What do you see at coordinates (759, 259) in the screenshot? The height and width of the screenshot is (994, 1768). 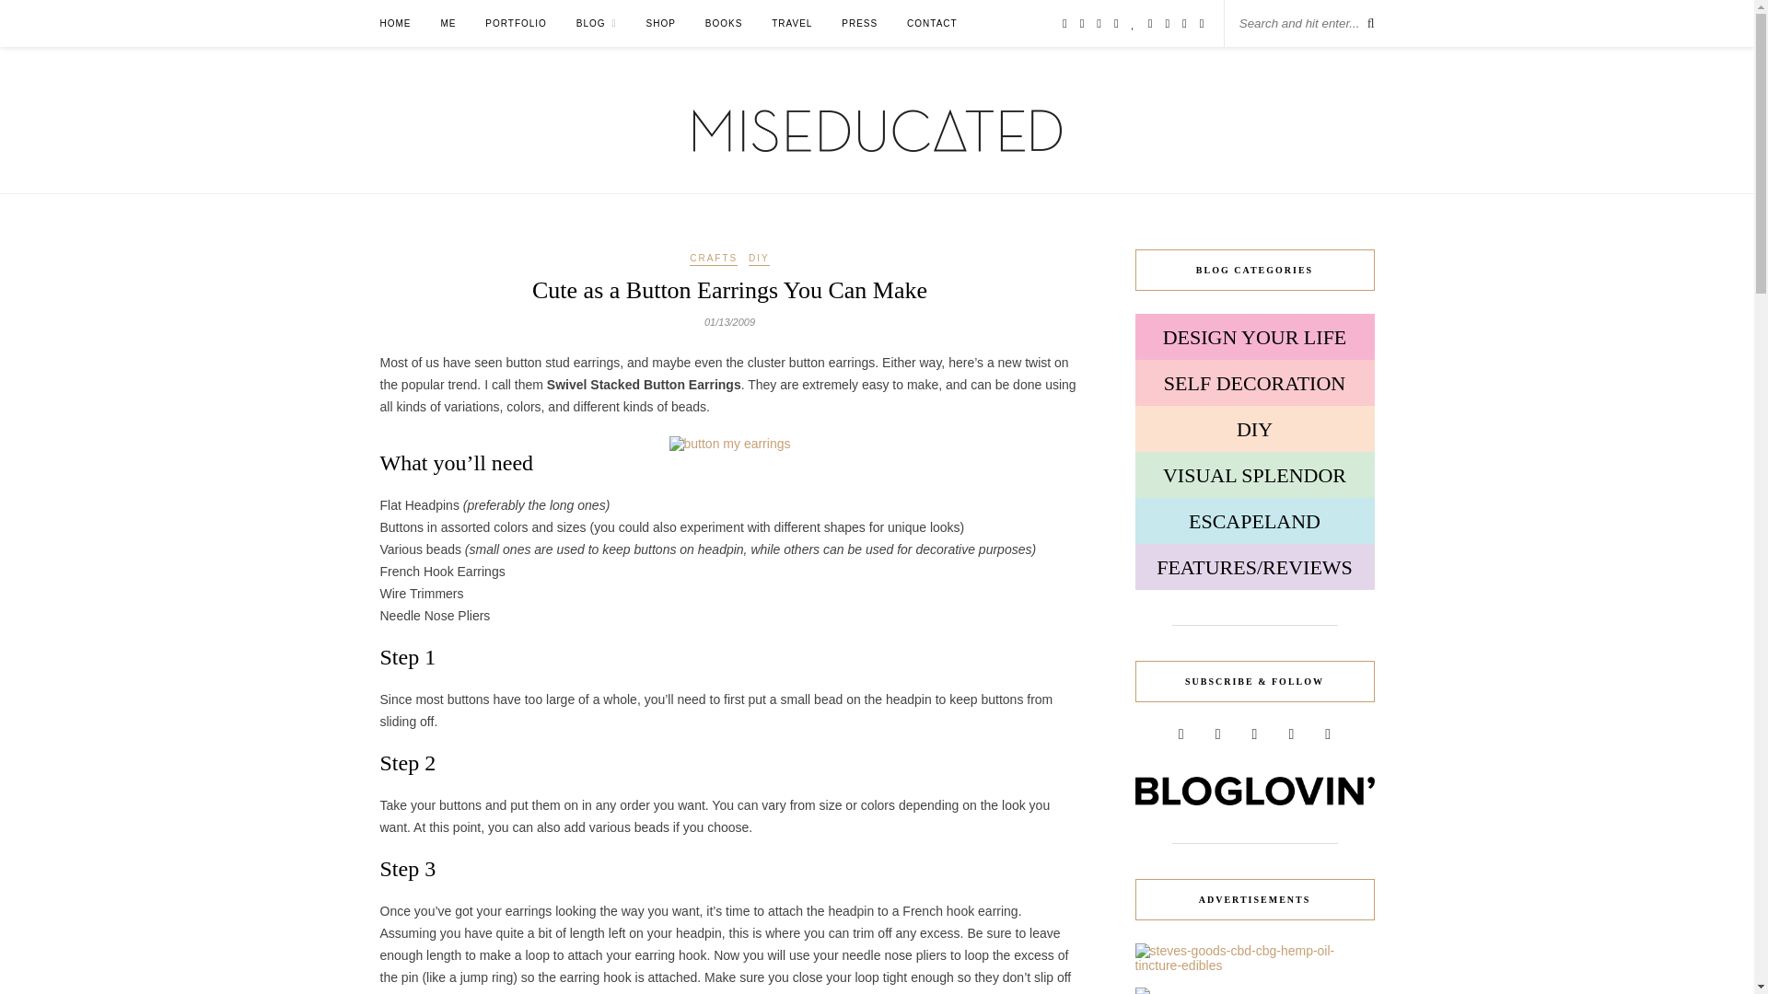 I see `View all posts in DIY` at bounding box center [759, 259].